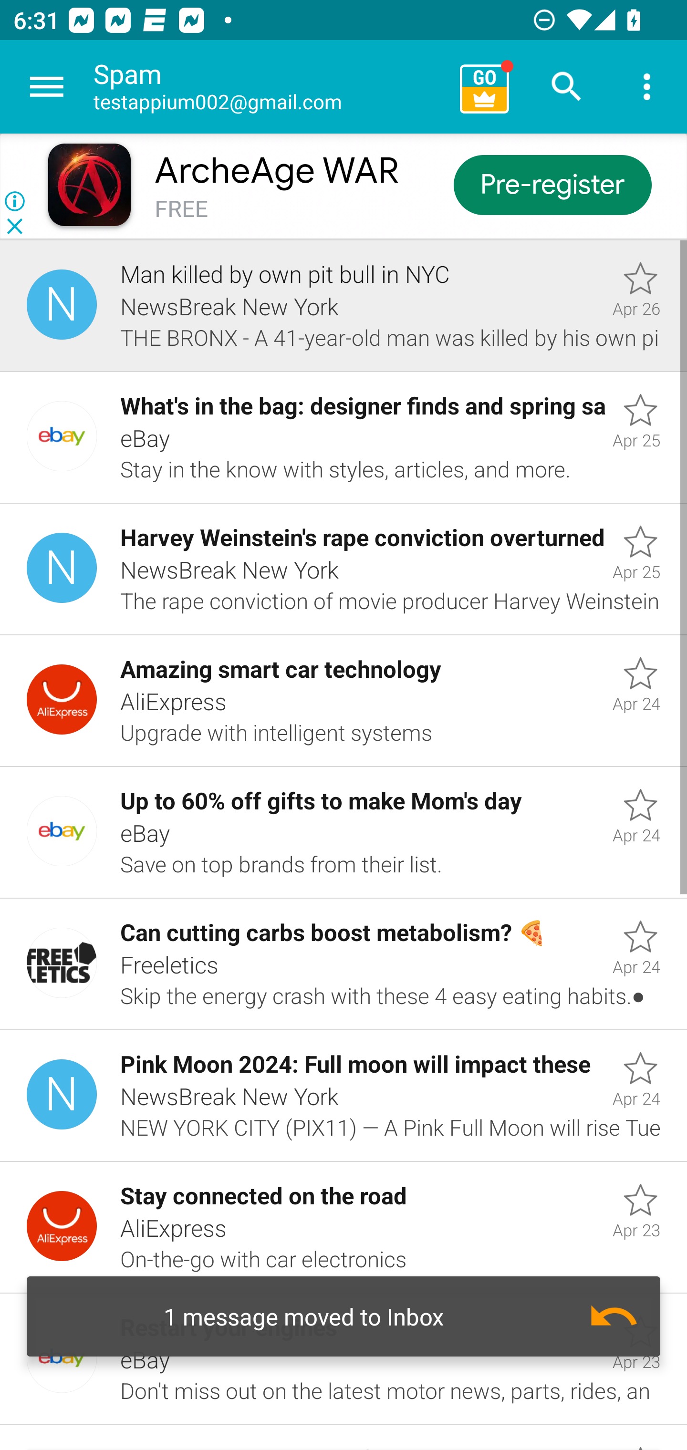 Image resolution: width=687 pixels, height=1450 pixels. Describe the element at coordinates (647, 87) in the screenshot. I see `More options` at that location.